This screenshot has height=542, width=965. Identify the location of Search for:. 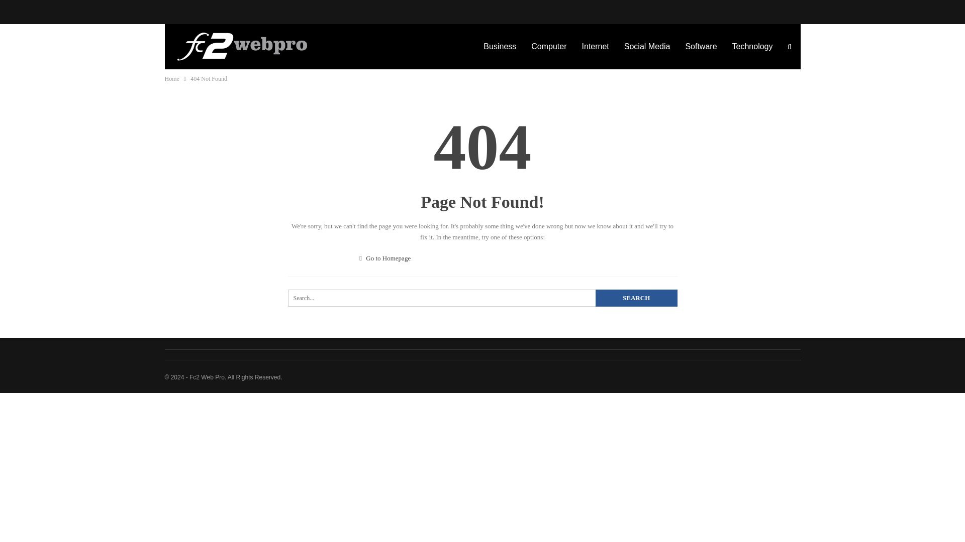
(482, 298).